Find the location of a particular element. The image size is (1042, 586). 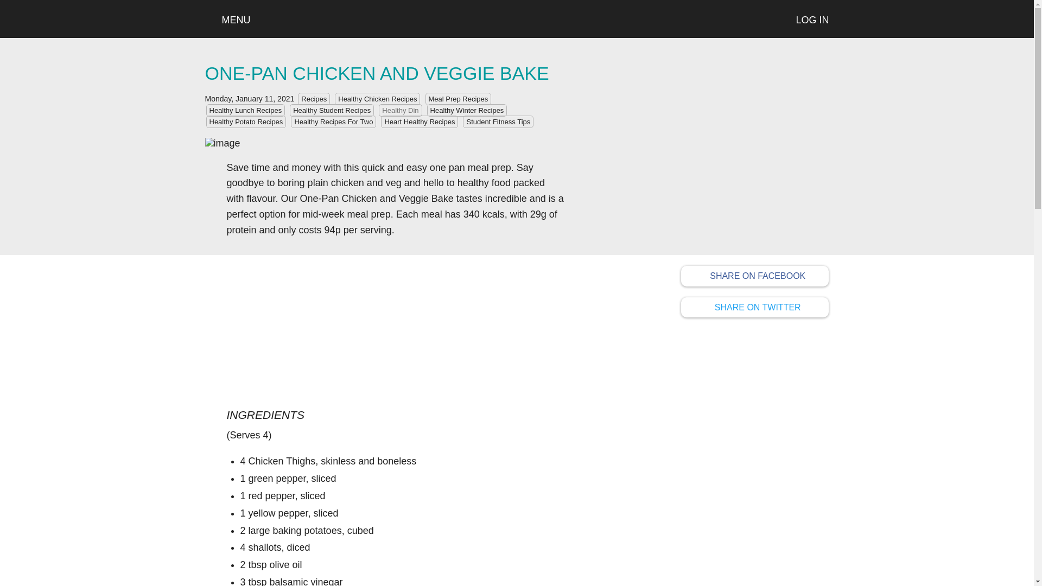

PureGym is located at coordinates (697, 306).